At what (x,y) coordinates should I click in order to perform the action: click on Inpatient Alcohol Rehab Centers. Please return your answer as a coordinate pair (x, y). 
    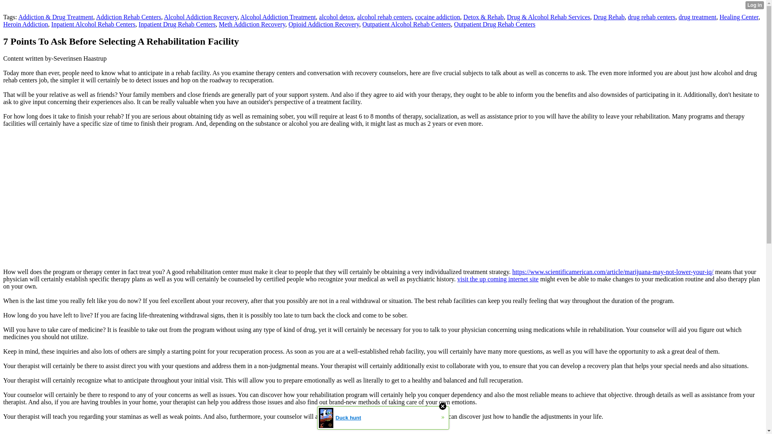
    Looking at the image, I should click on (93, 24).